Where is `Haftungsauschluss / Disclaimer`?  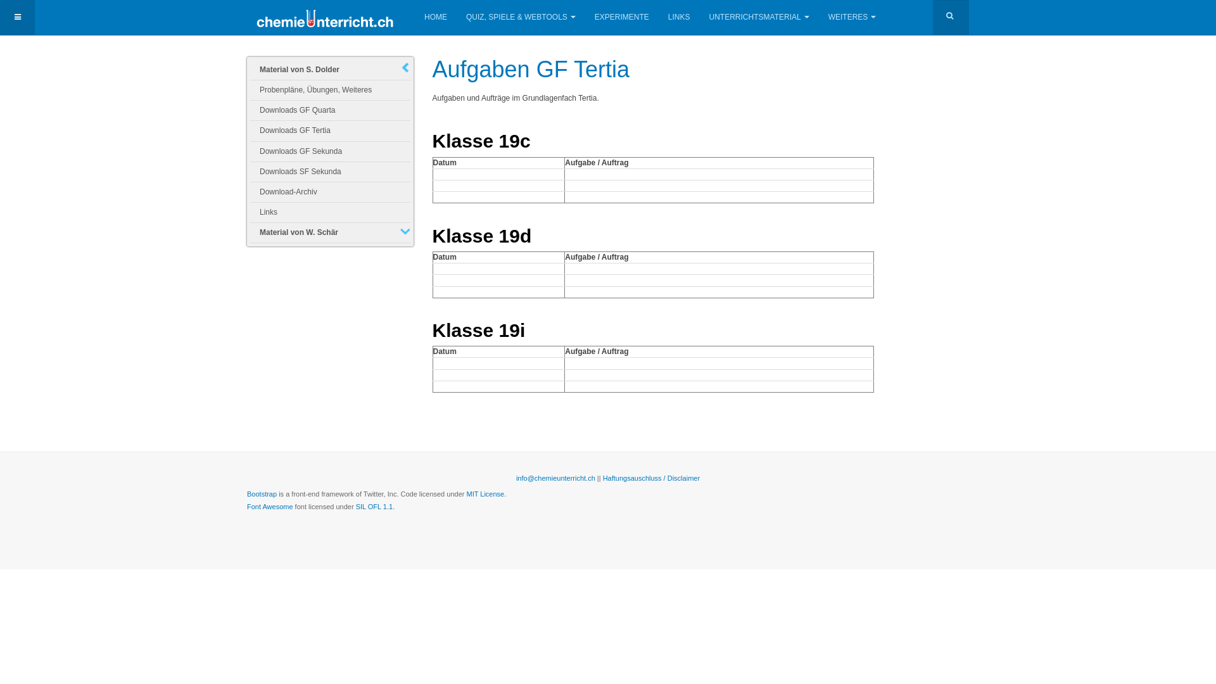 Haftungsauschluss / Disclaimer is located at coordinates (651, 478).